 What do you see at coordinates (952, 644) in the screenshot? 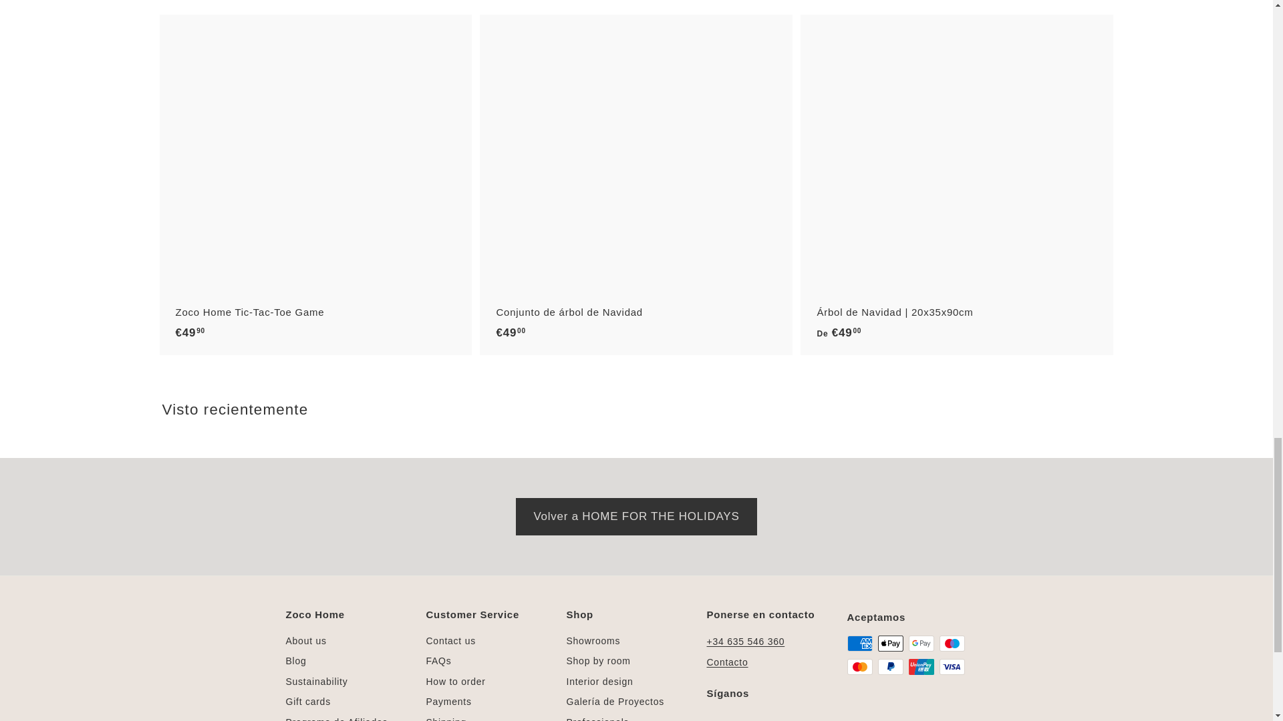
I see `Maestro` at bounding box center [952, 644].